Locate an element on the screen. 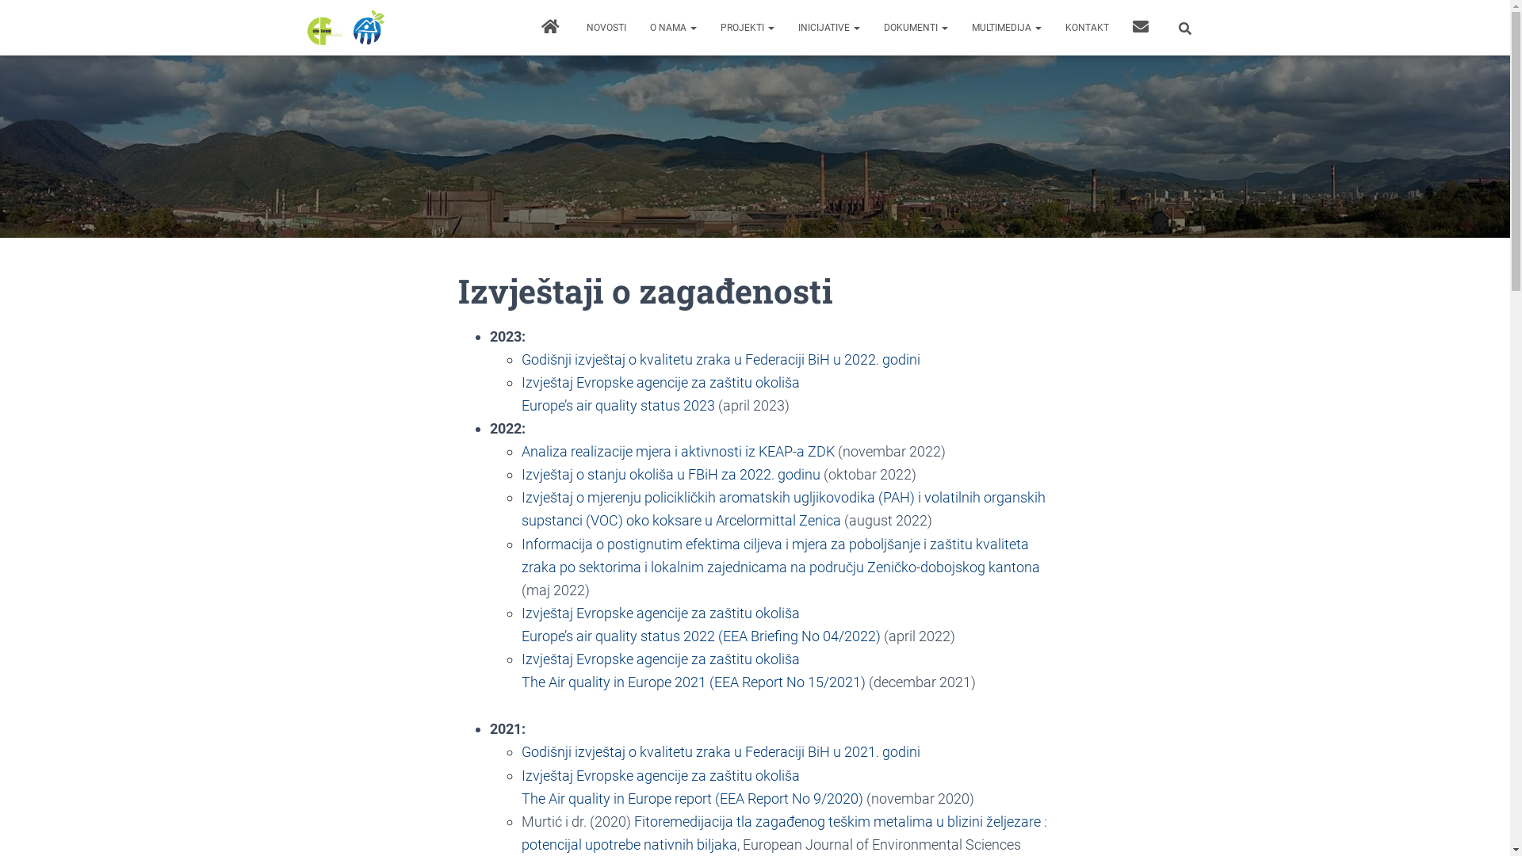 The image size is (1522, 856). NOVOSTI is located at coordinates (606, 28).